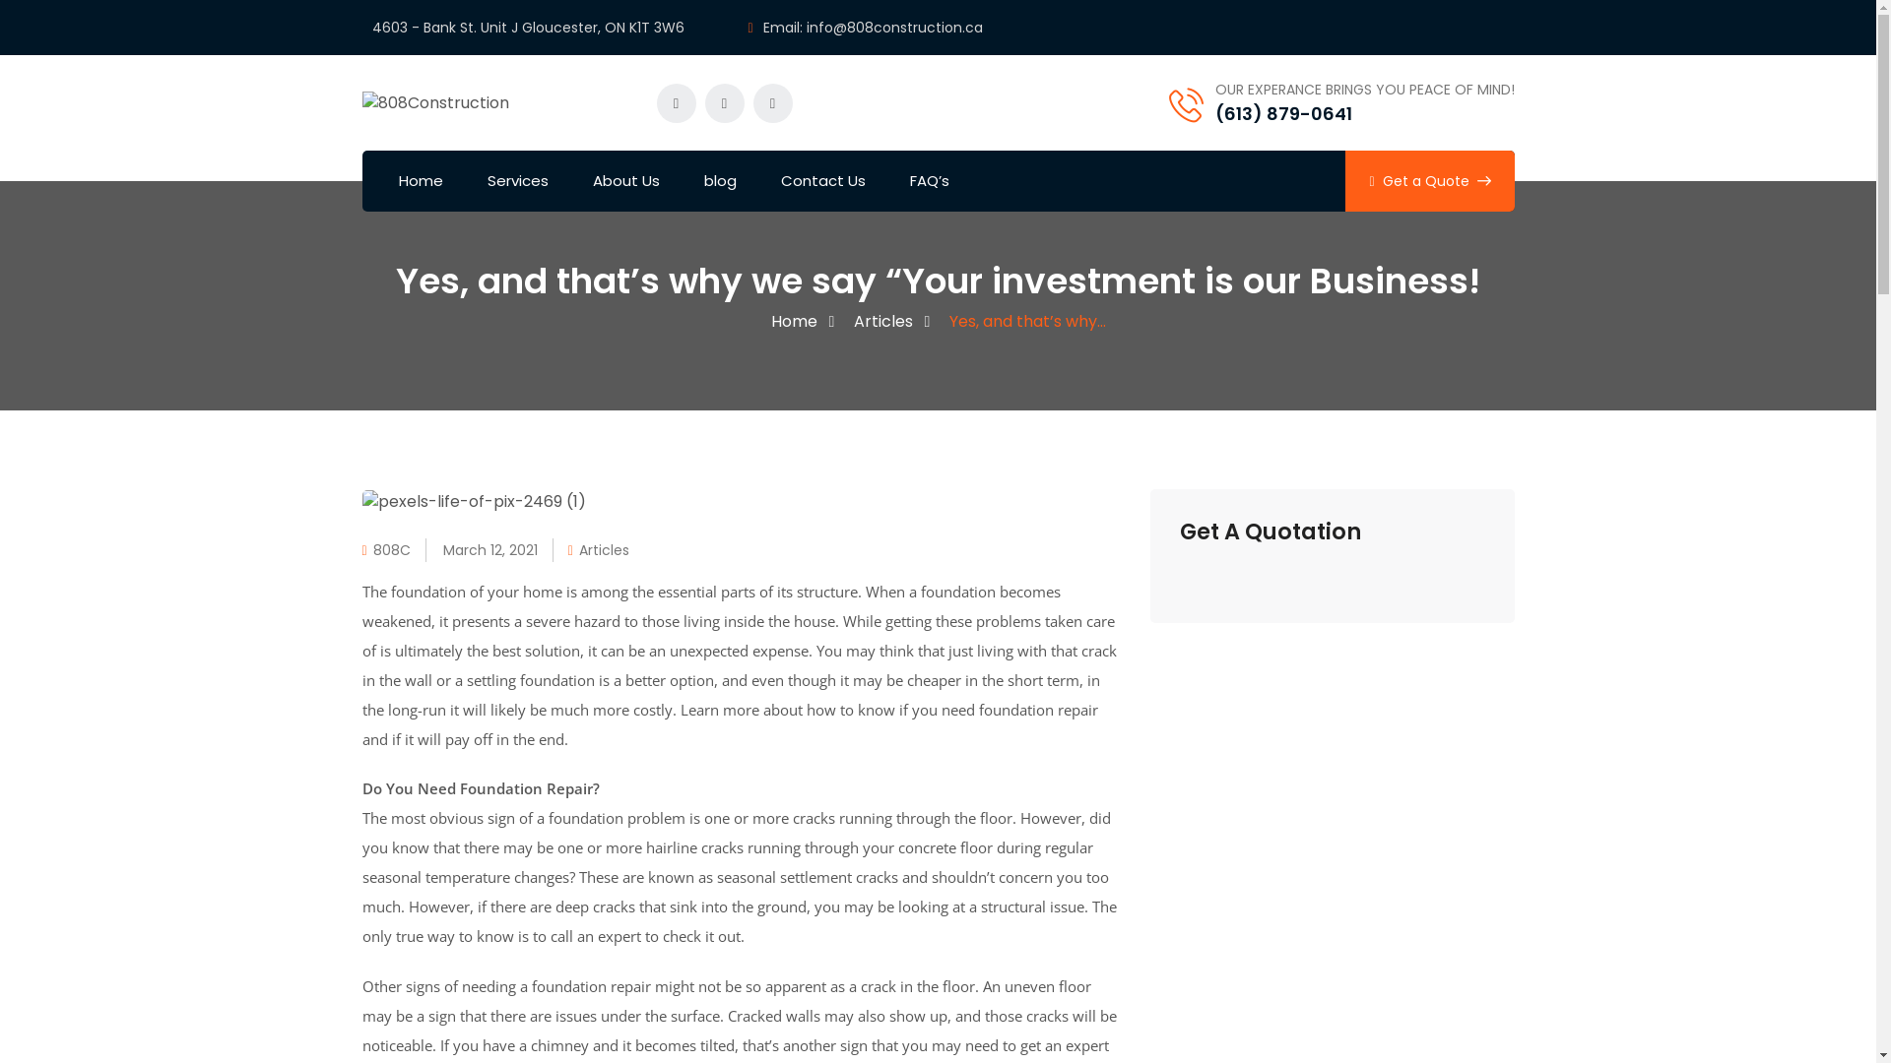  What do you see at coordinates (894, 28) in the screenshot?
I see `info@808construction.ca` at bounding box center [894, 28].